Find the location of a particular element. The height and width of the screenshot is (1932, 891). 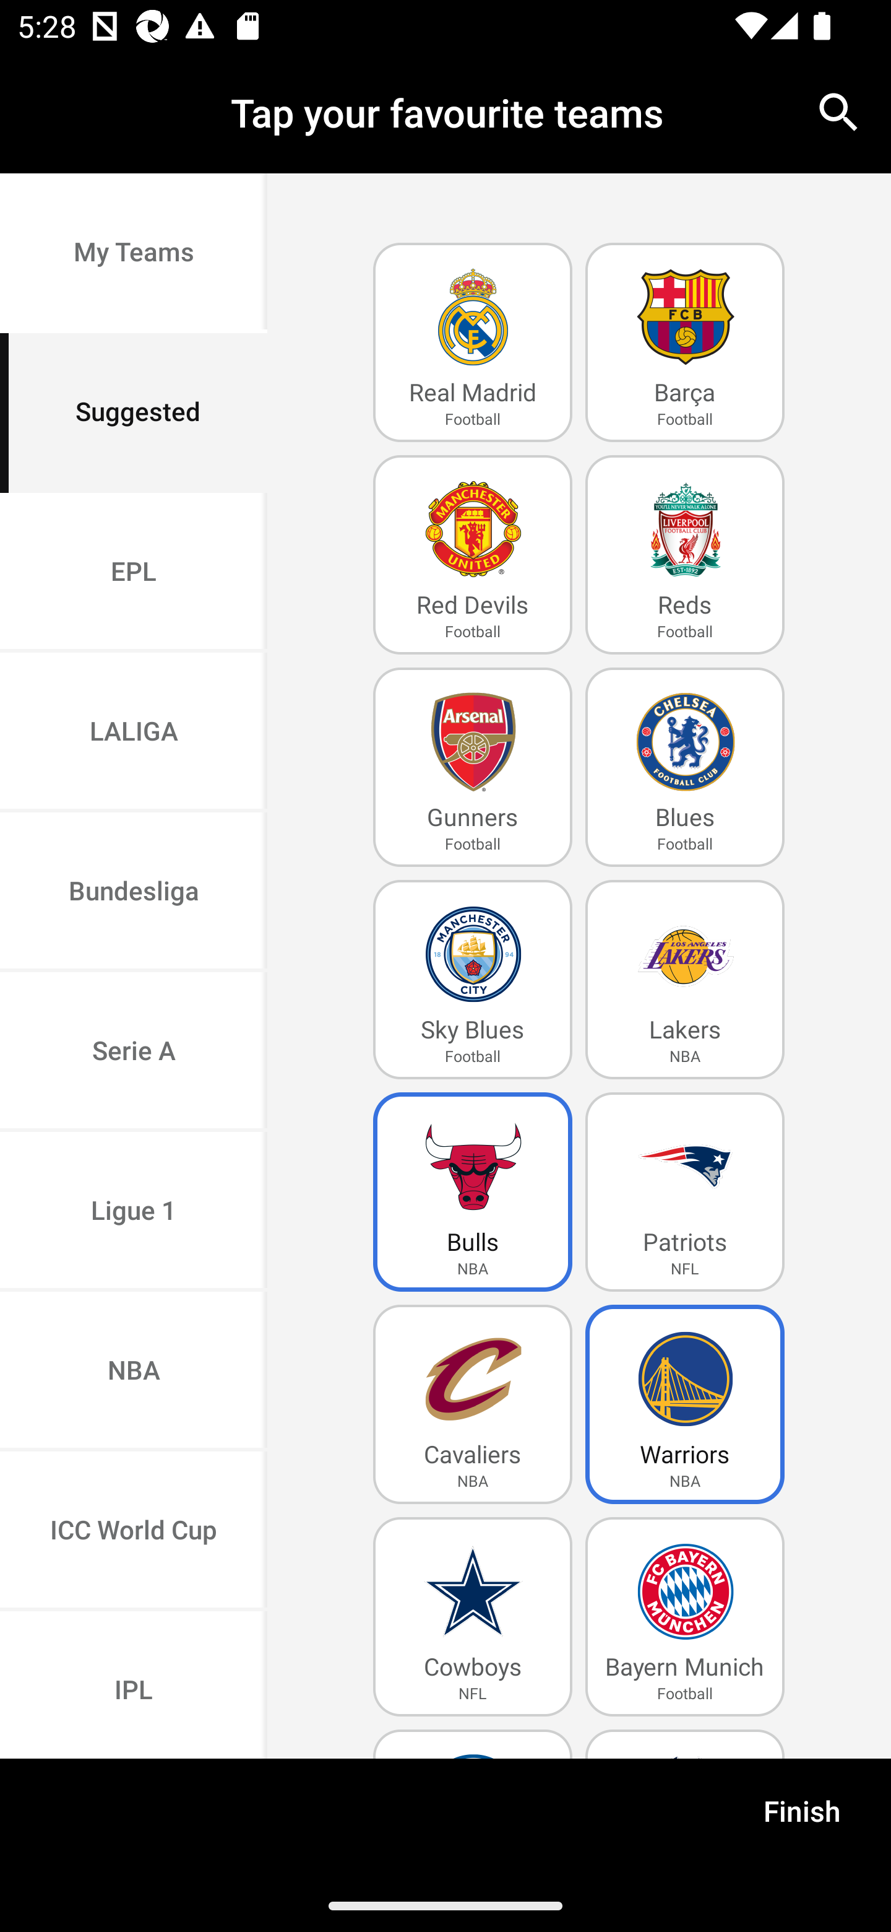

Patriots Patriots NFL is located at coordinates (685, 1191).